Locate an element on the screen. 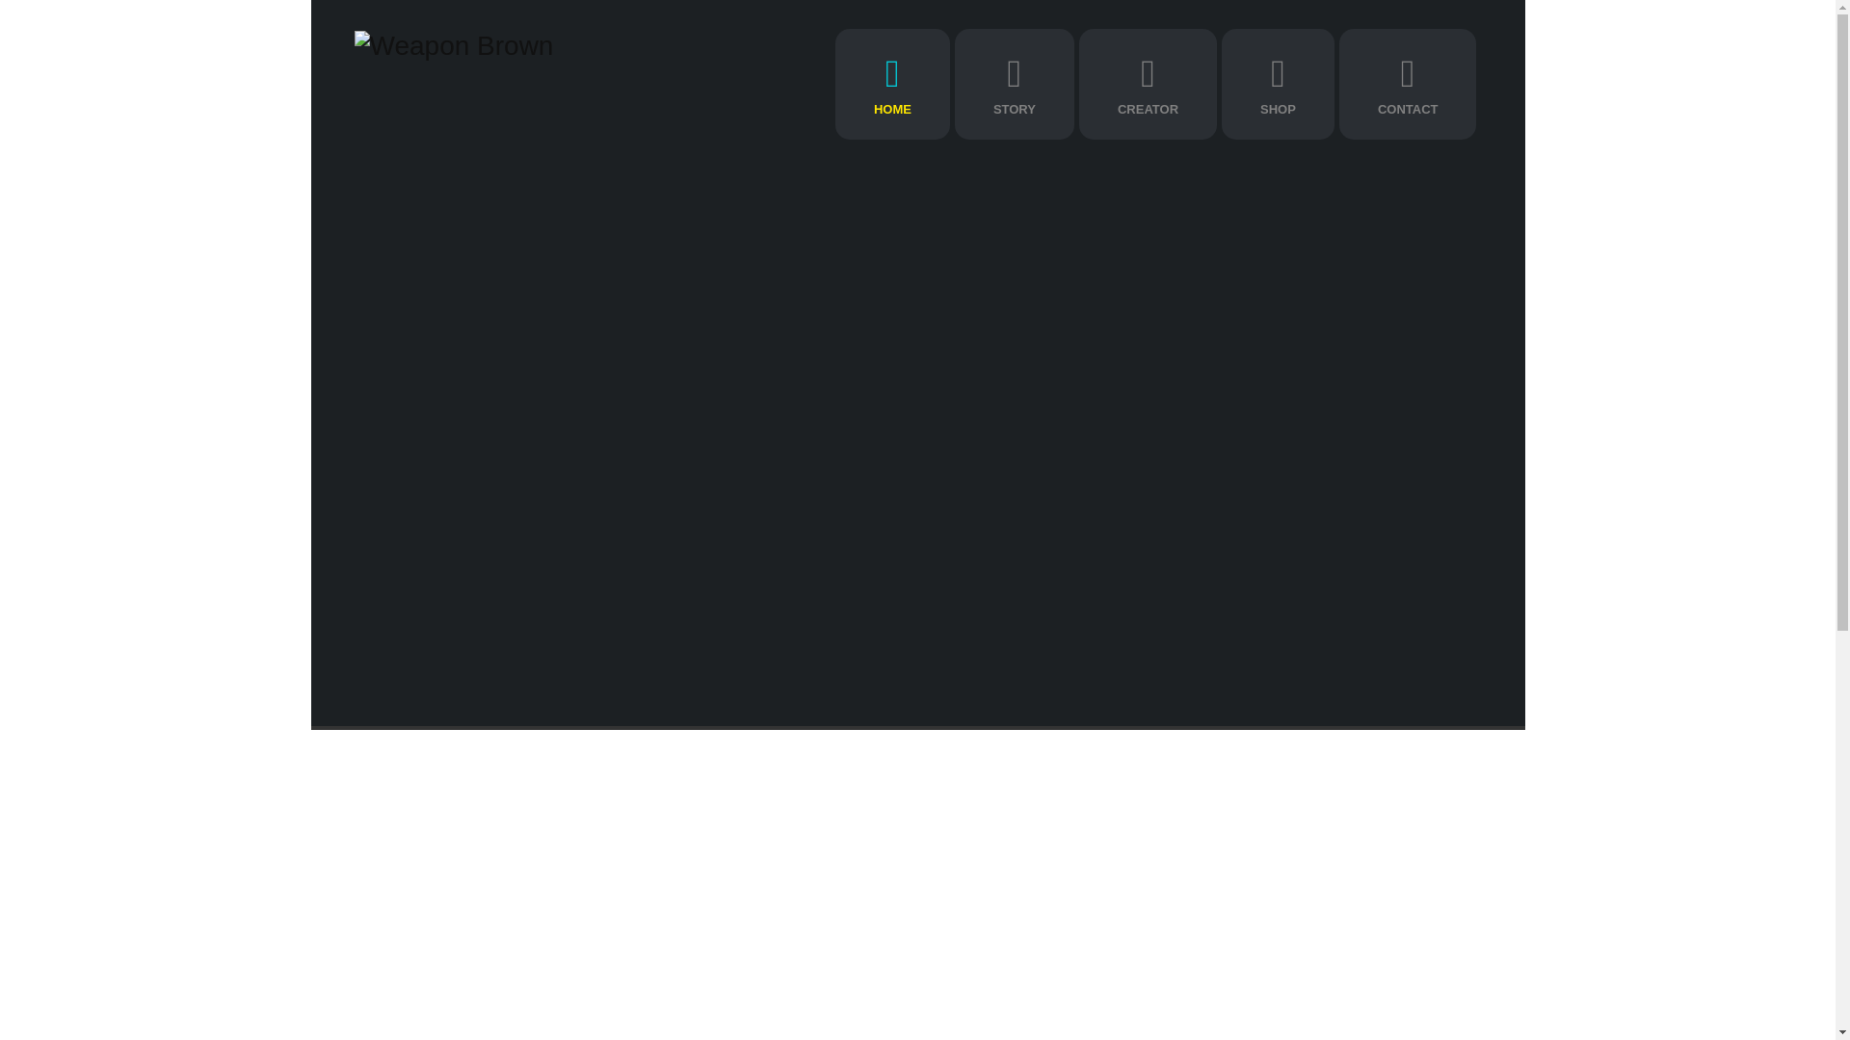 This screenshot has width=1850, height=1040. STORY is located at coordinates (1014, 84).